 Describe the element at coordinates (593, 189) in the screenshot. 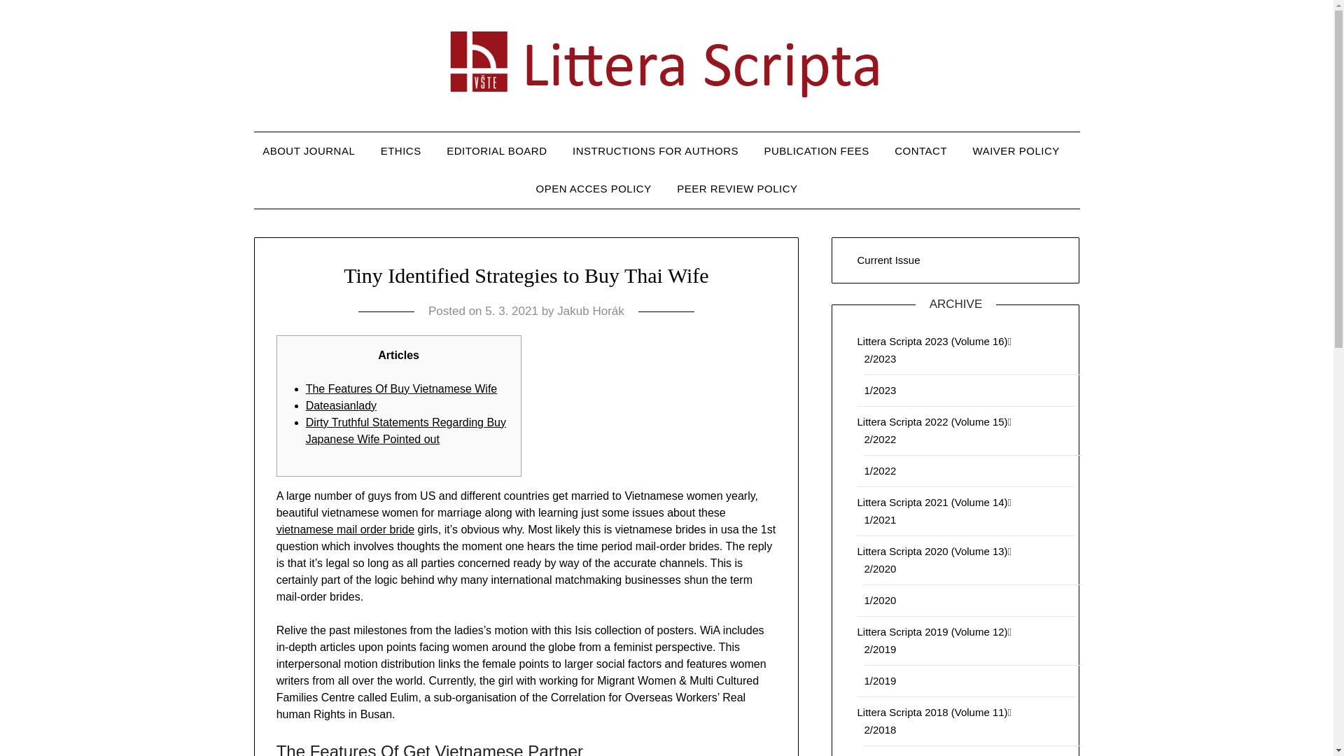

I see `OPEN ACCES POLICY` at that location.